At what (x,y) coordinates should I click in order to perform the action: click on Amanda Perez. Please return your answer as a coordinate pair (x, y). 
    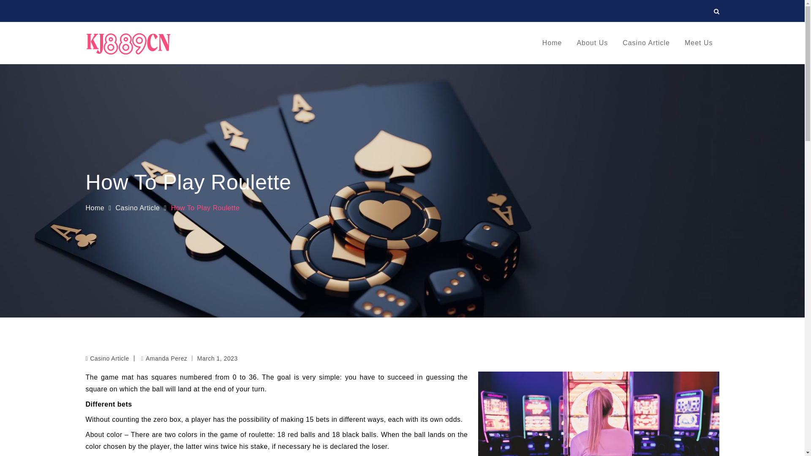
    Looking at the image, I should click on (164, 358).